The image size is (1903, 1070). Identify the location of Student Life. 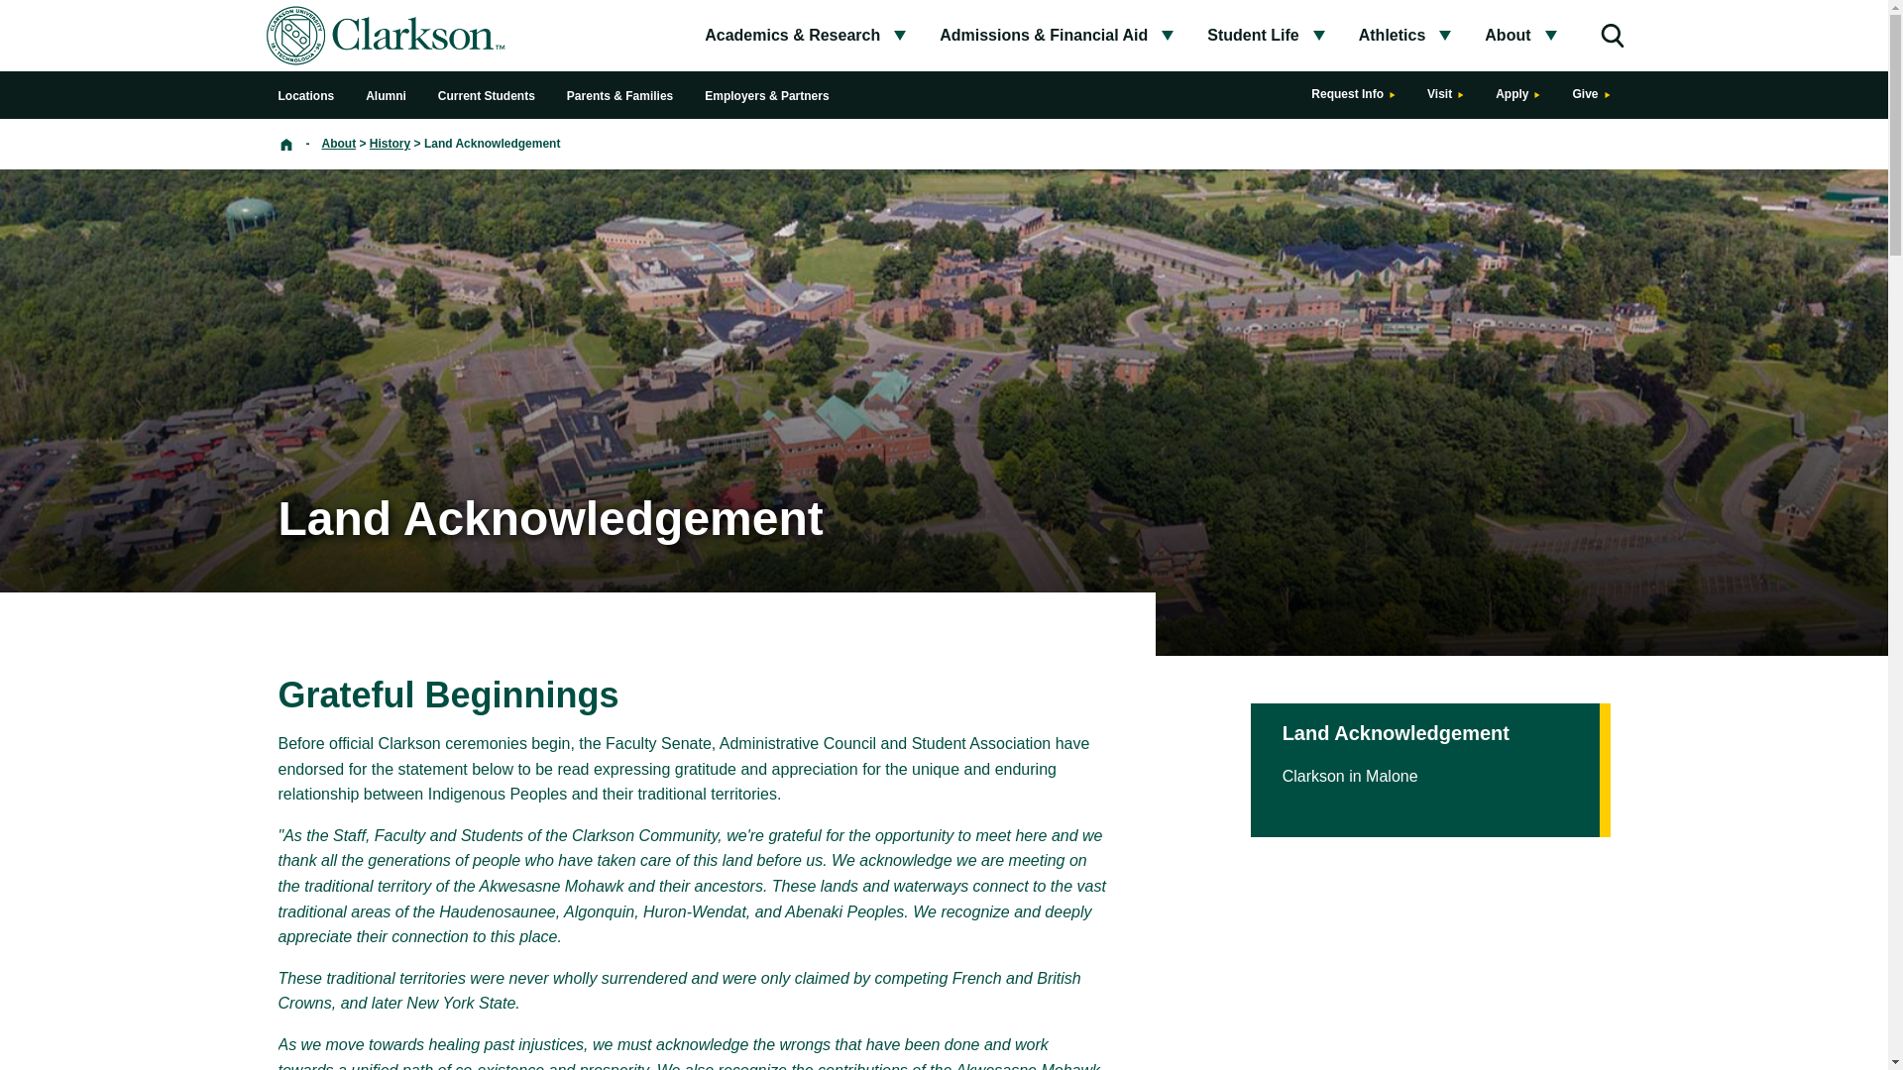
(1252, 35).